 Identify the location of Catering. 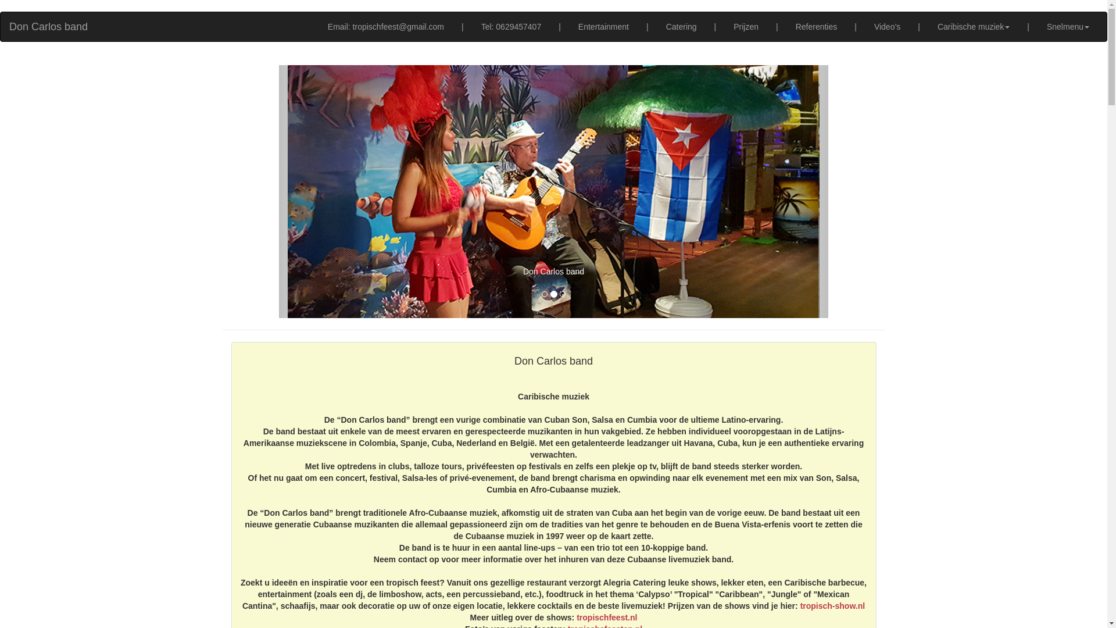
(681, 27).